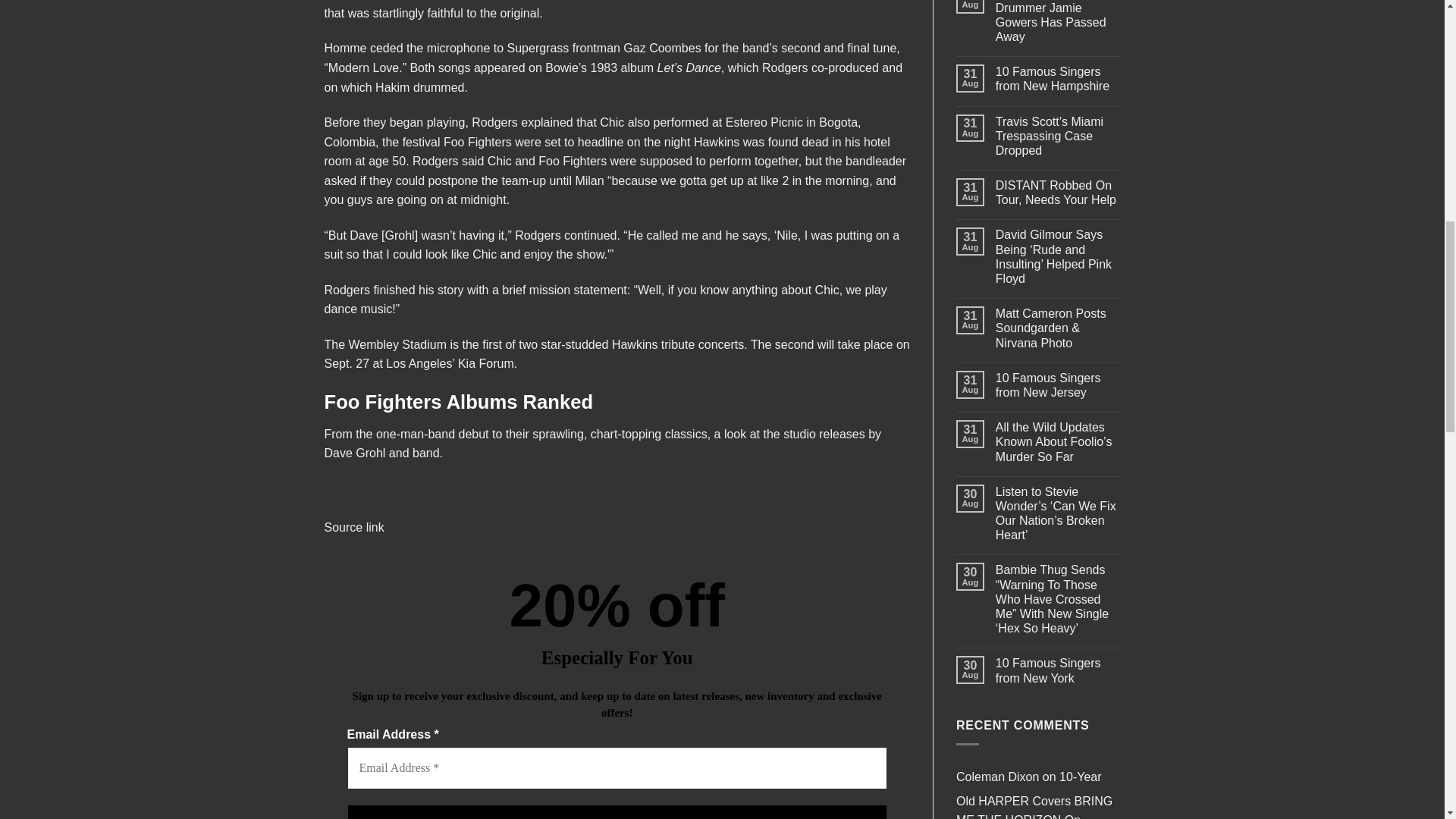  Describe the element at coordinates (478, 142) in the screenshot. I see `Foo Fighters` at that location.